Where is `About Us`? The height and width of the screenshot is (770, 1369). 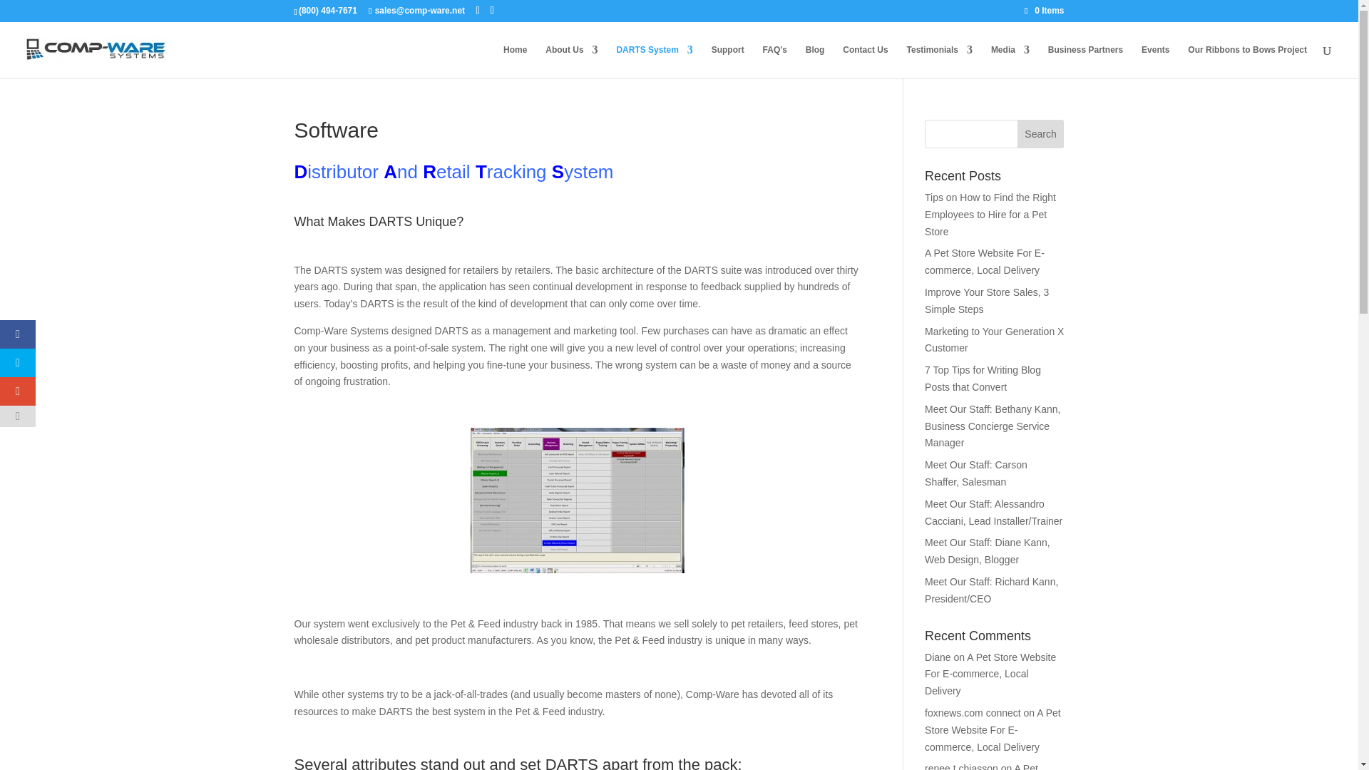 About Us is located at coordinates (570, 61).